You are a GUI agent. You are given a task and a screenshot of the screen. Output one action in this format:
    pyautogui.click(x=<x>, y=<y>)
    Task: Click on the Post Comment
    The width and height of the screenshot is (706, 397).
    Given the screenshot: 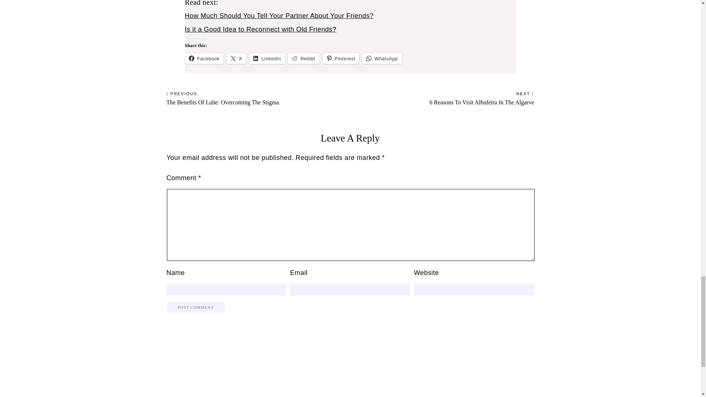 What is the action you would take?
    pyautogui.click(x=196, y=307)
    